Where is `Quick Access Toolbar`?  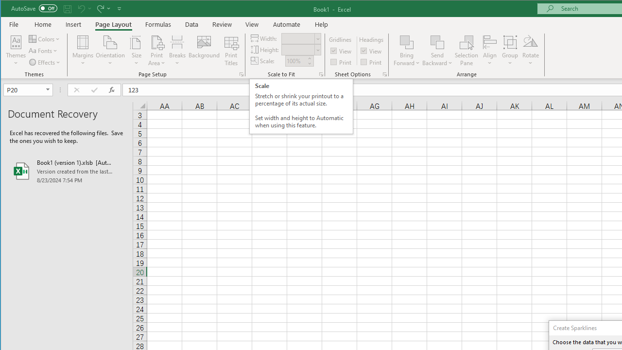
Quick Access Toolbar is located at coordinates (67, 9).